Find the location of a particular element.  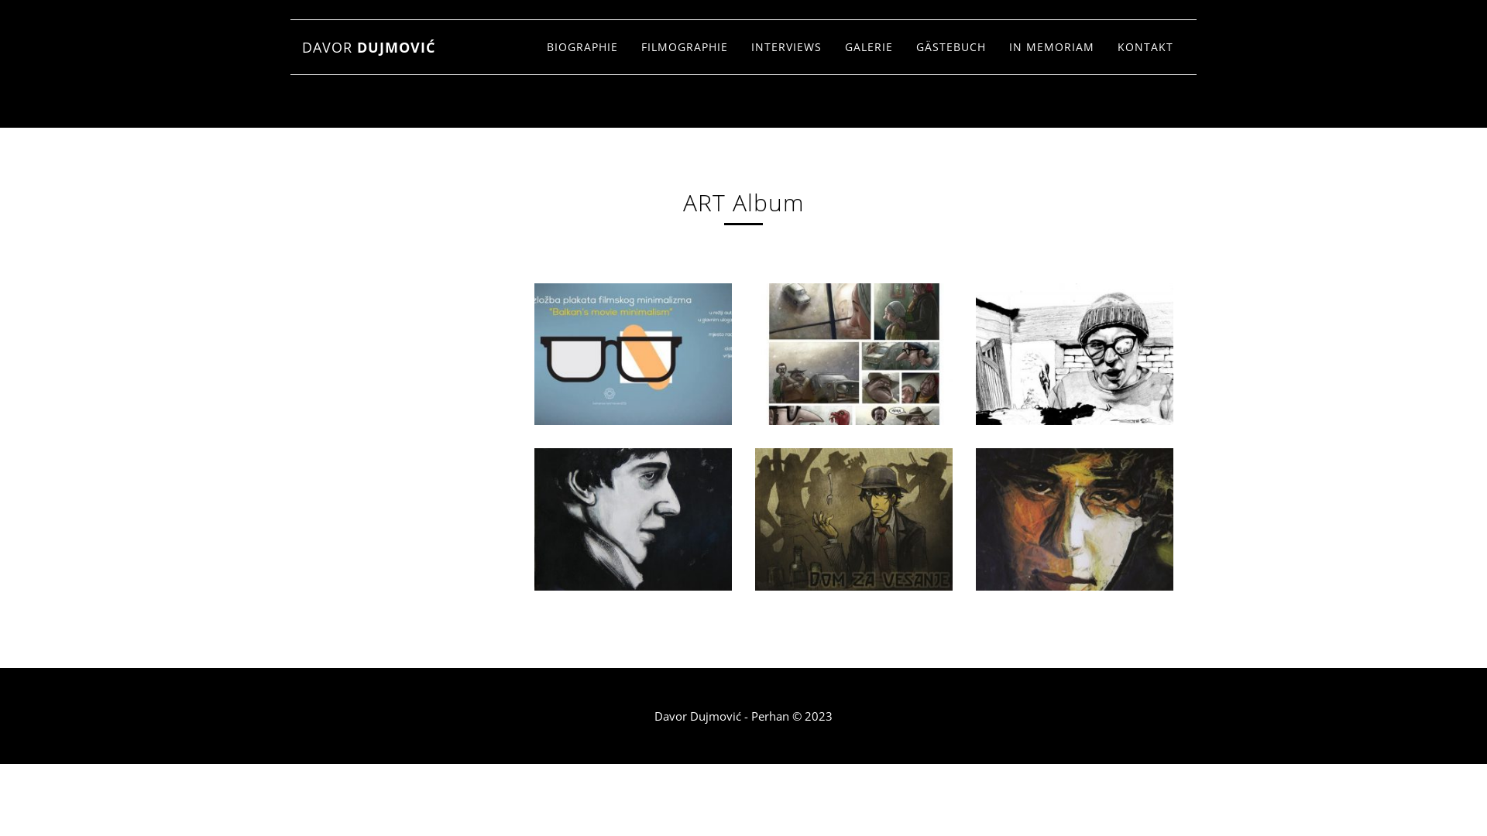

KONTAKT is located at coordinates (1145, 47).